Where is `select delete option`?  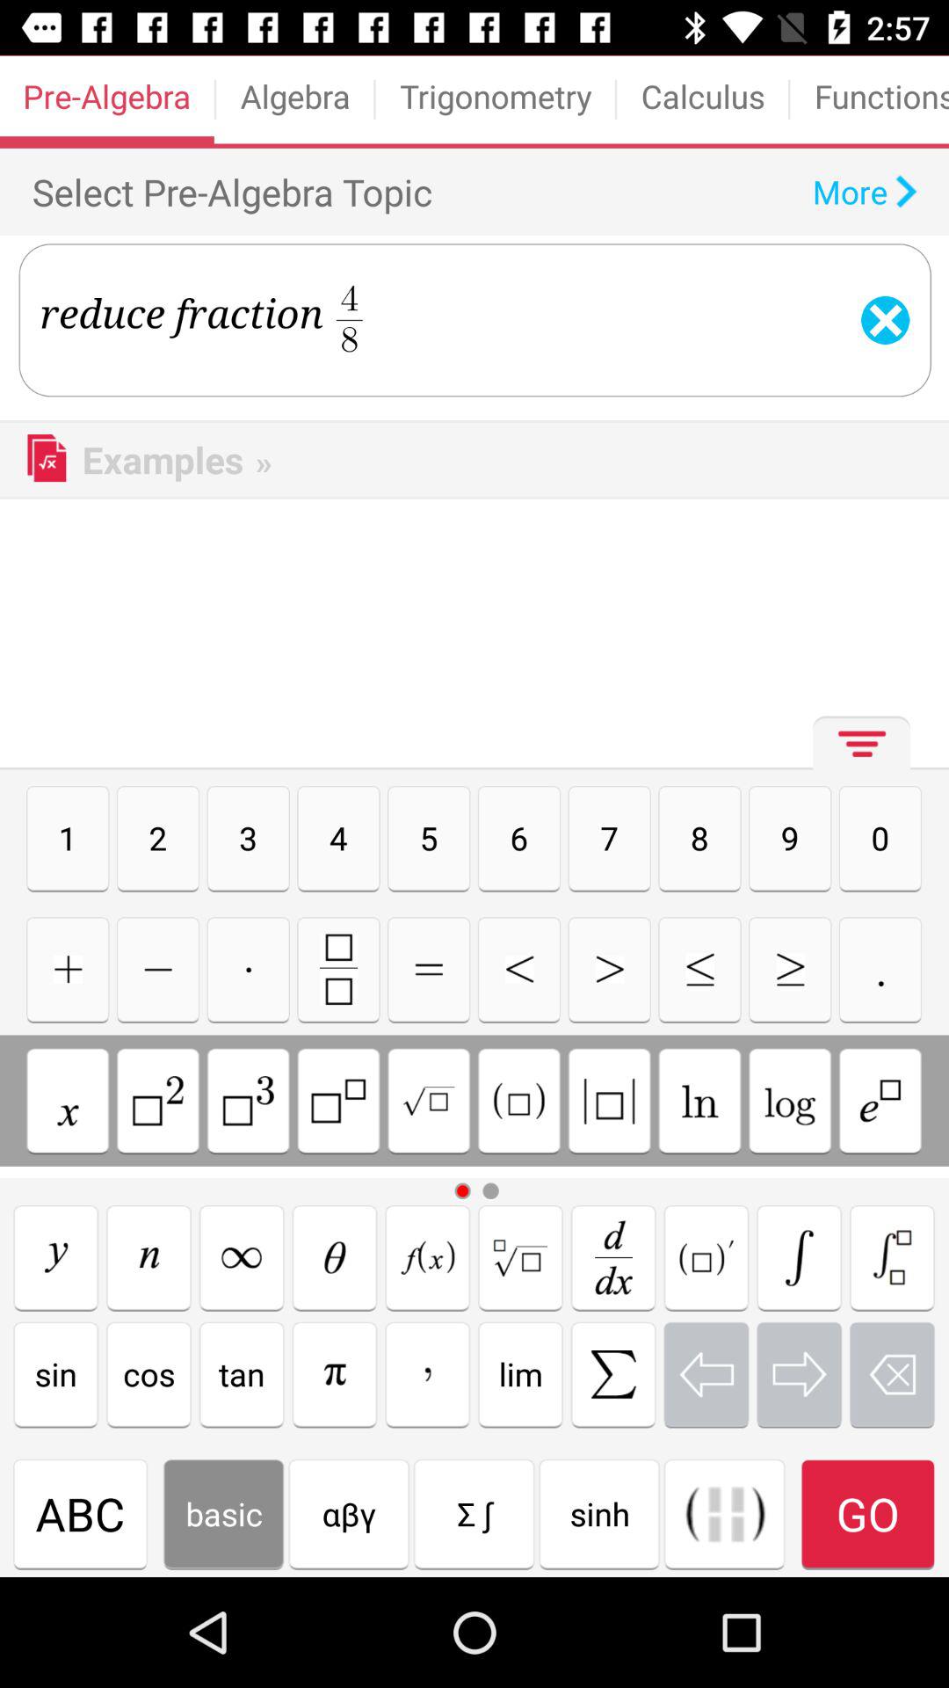 select delete option is located at coordinates (892, 1374).